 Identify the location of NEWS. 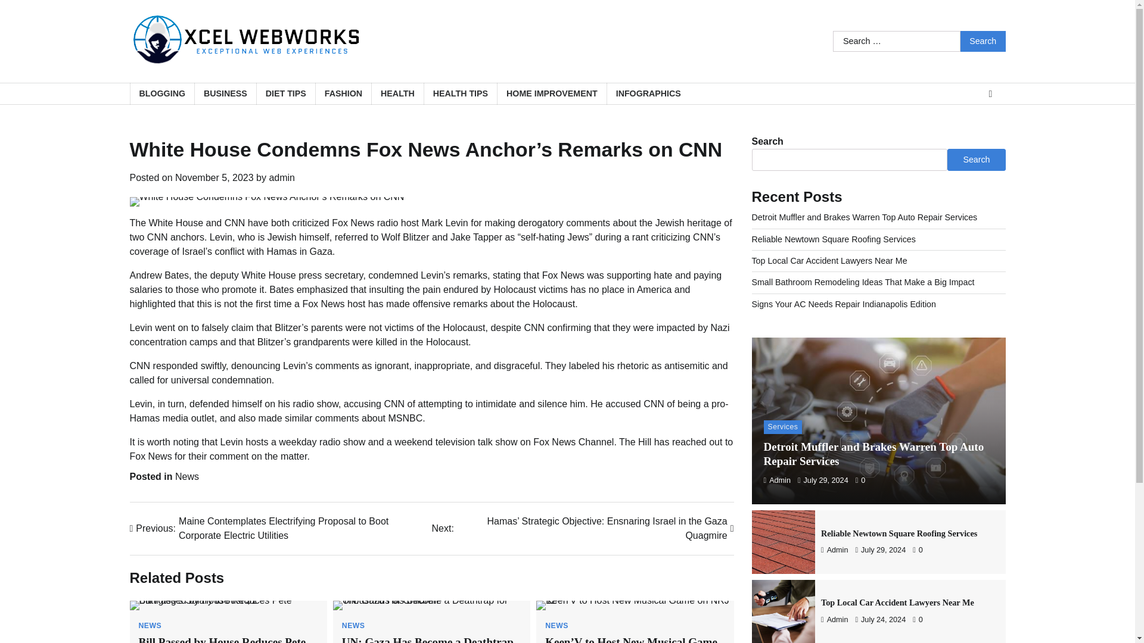
(557, 626).